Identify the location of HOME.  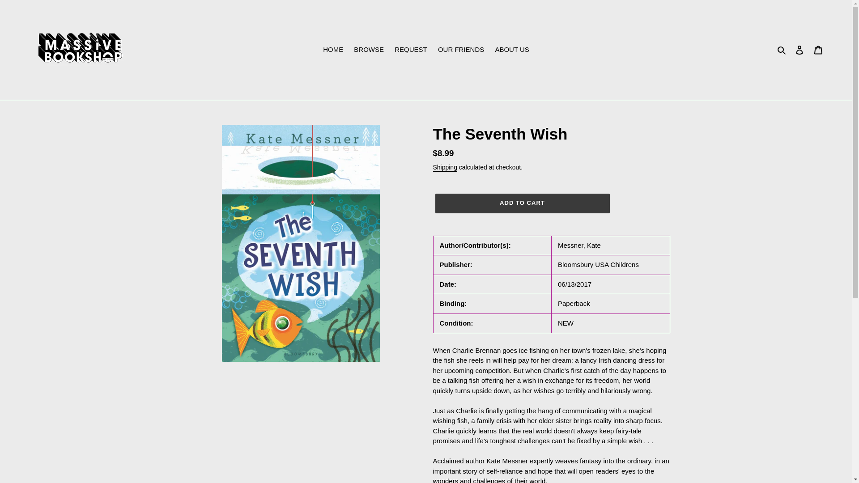
(333, 50).